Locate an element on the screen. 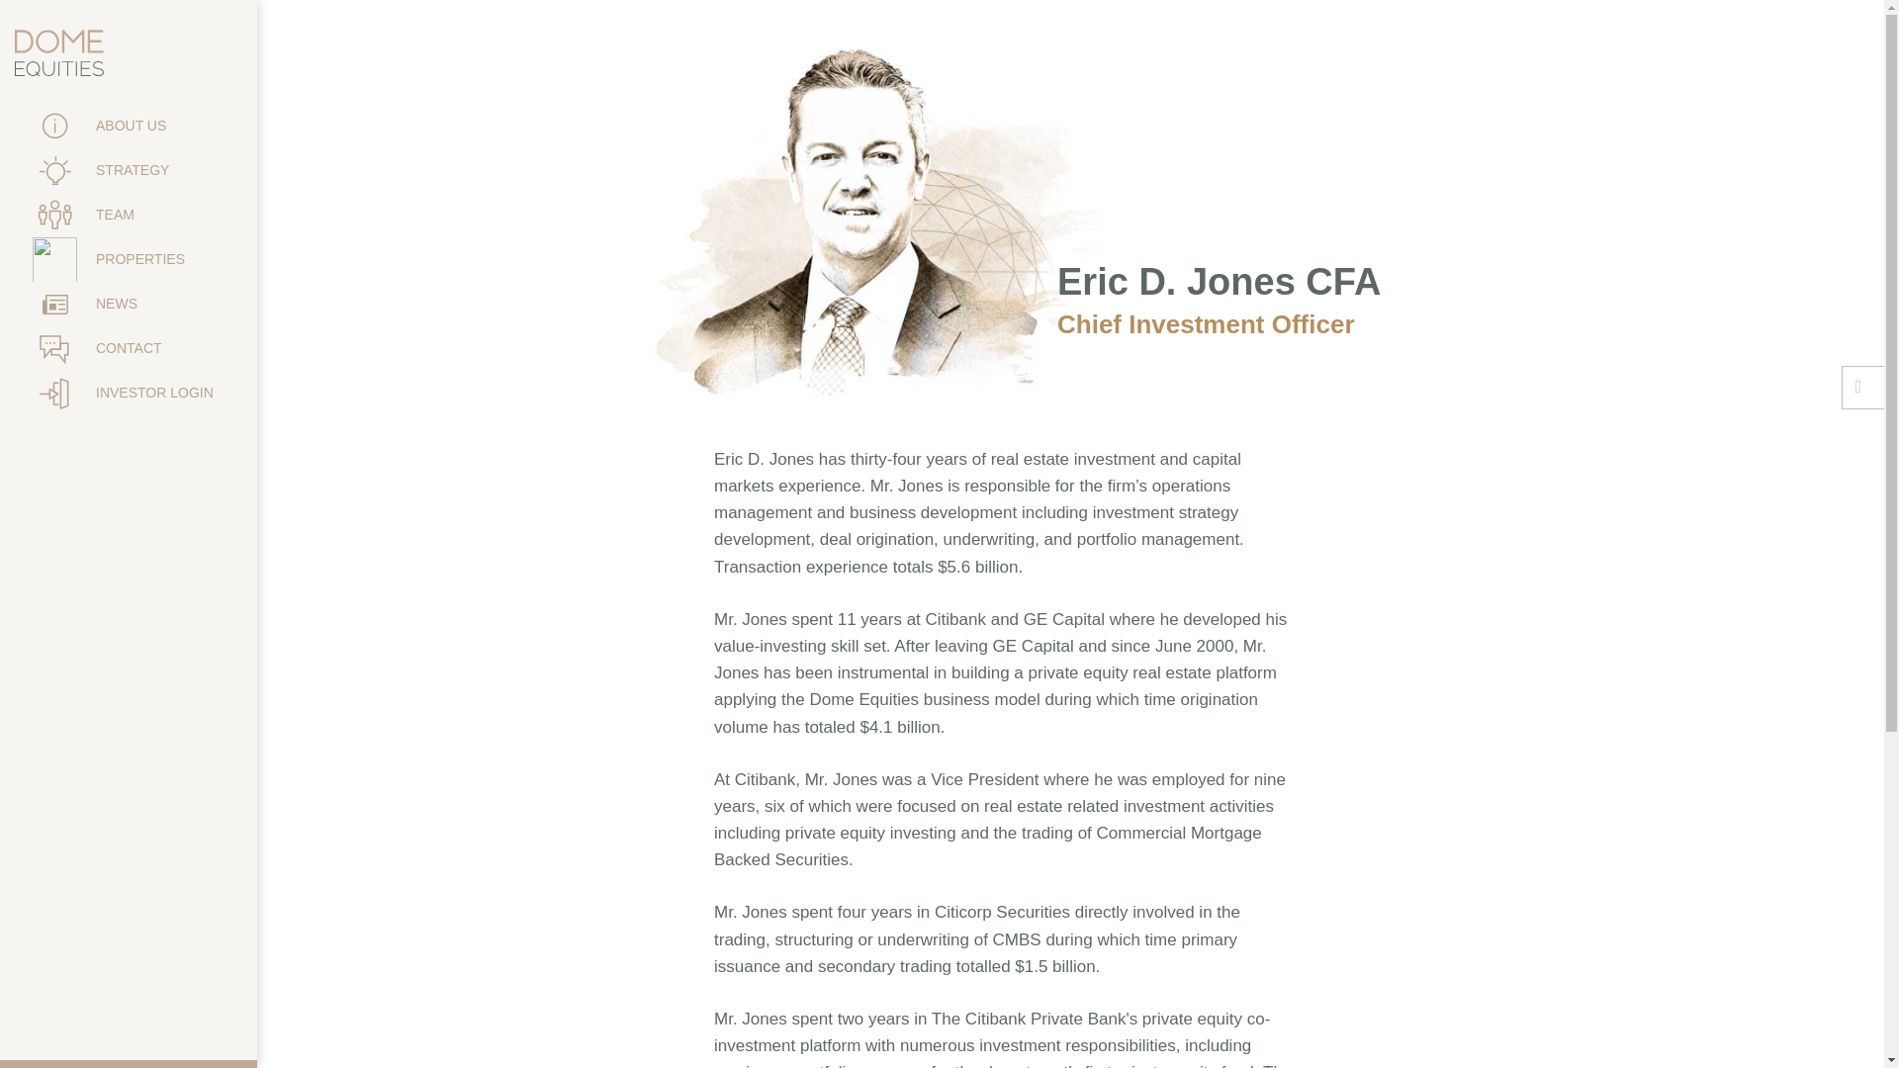 This screenshot has height=1068, width=1899. Team is located at coordinates (129, 215).